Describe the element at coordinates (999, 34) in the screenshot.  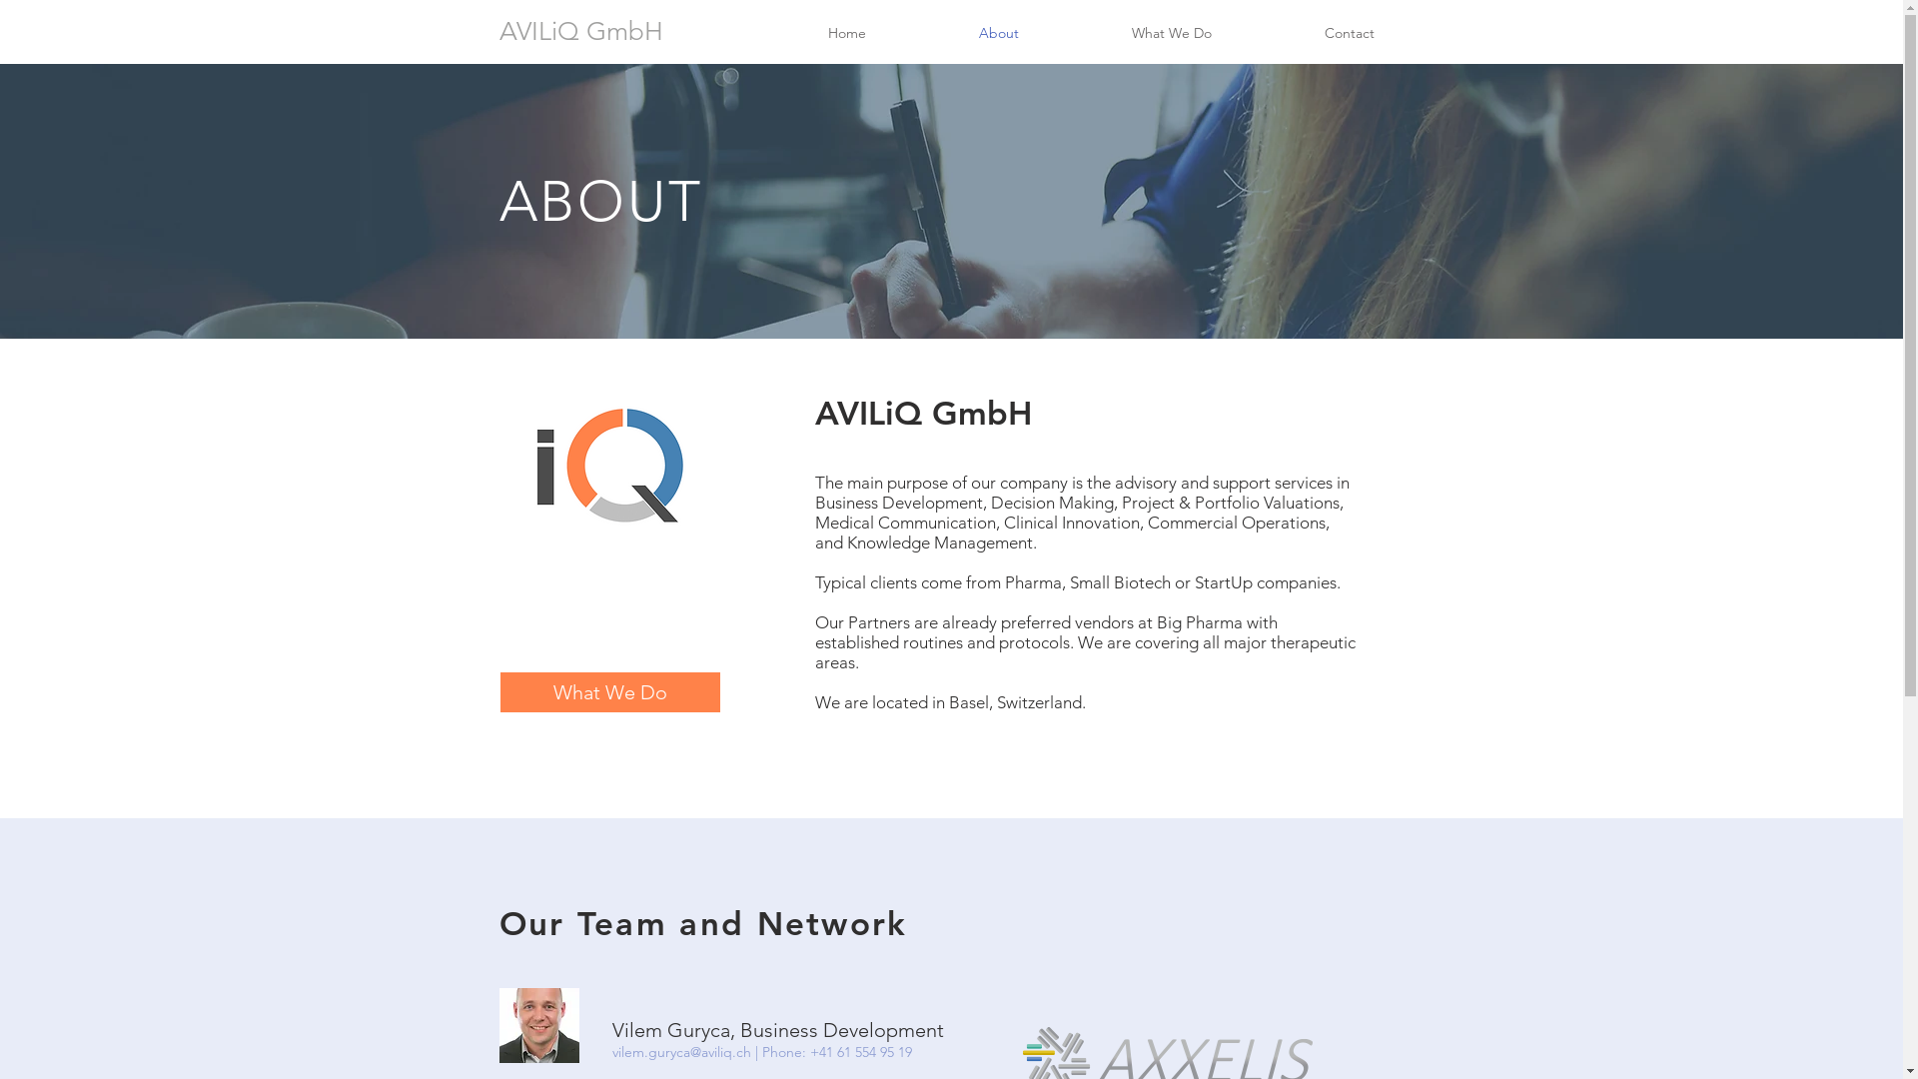
I see `About` at that location.